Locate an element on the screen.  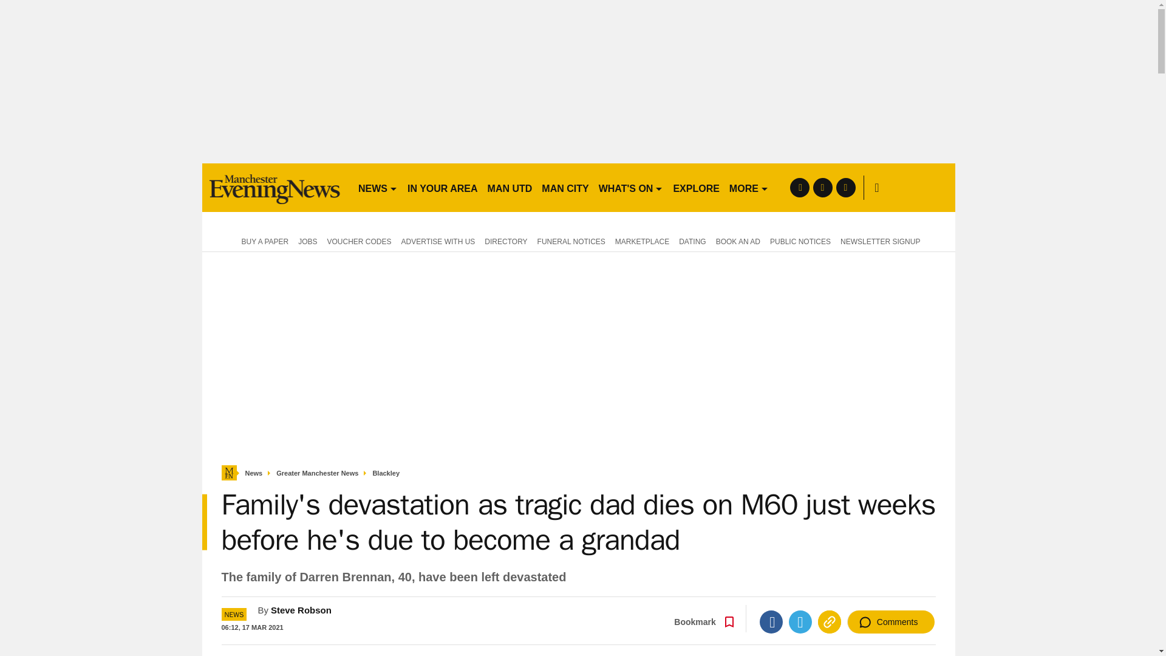
MAN CITY is located at coordinates (565, 187).